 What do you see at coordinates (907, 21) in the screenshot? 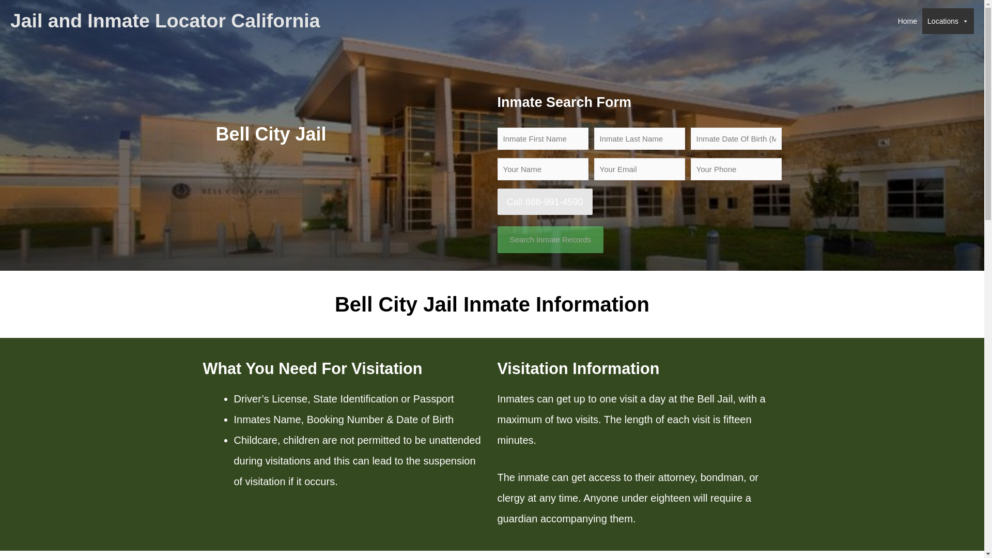
I see `Home` at bounding box center [907, 21].